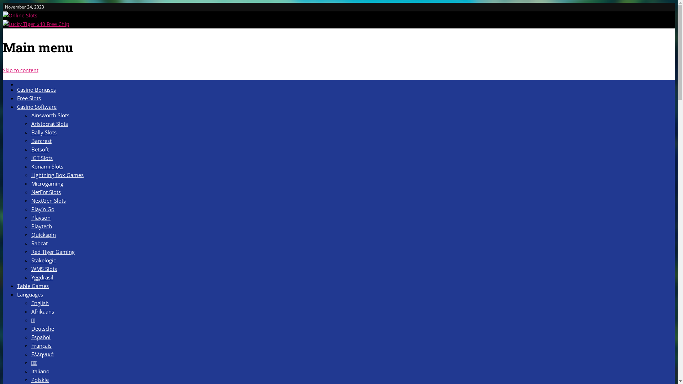 The width and height of the screenshot is (683, 384). Describe the element at coordinates (42, 277) in the screenshot. I see `Yggdrasil` at that location.